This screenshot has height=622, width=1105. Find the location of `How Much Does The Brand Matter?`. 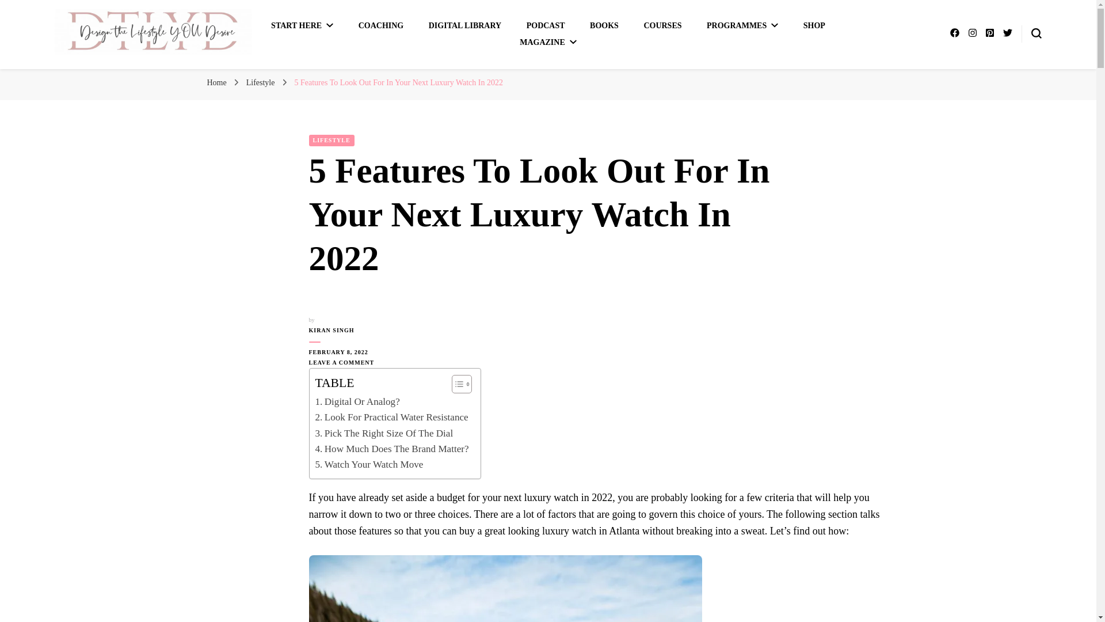

How Much Does The Brand Matter? is located at coordinates (391, 448).